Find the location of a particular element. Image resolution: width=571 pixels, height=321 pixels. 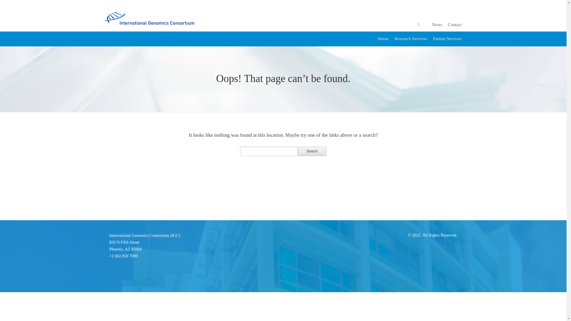

Research Services is located at coordinates (411, 39).